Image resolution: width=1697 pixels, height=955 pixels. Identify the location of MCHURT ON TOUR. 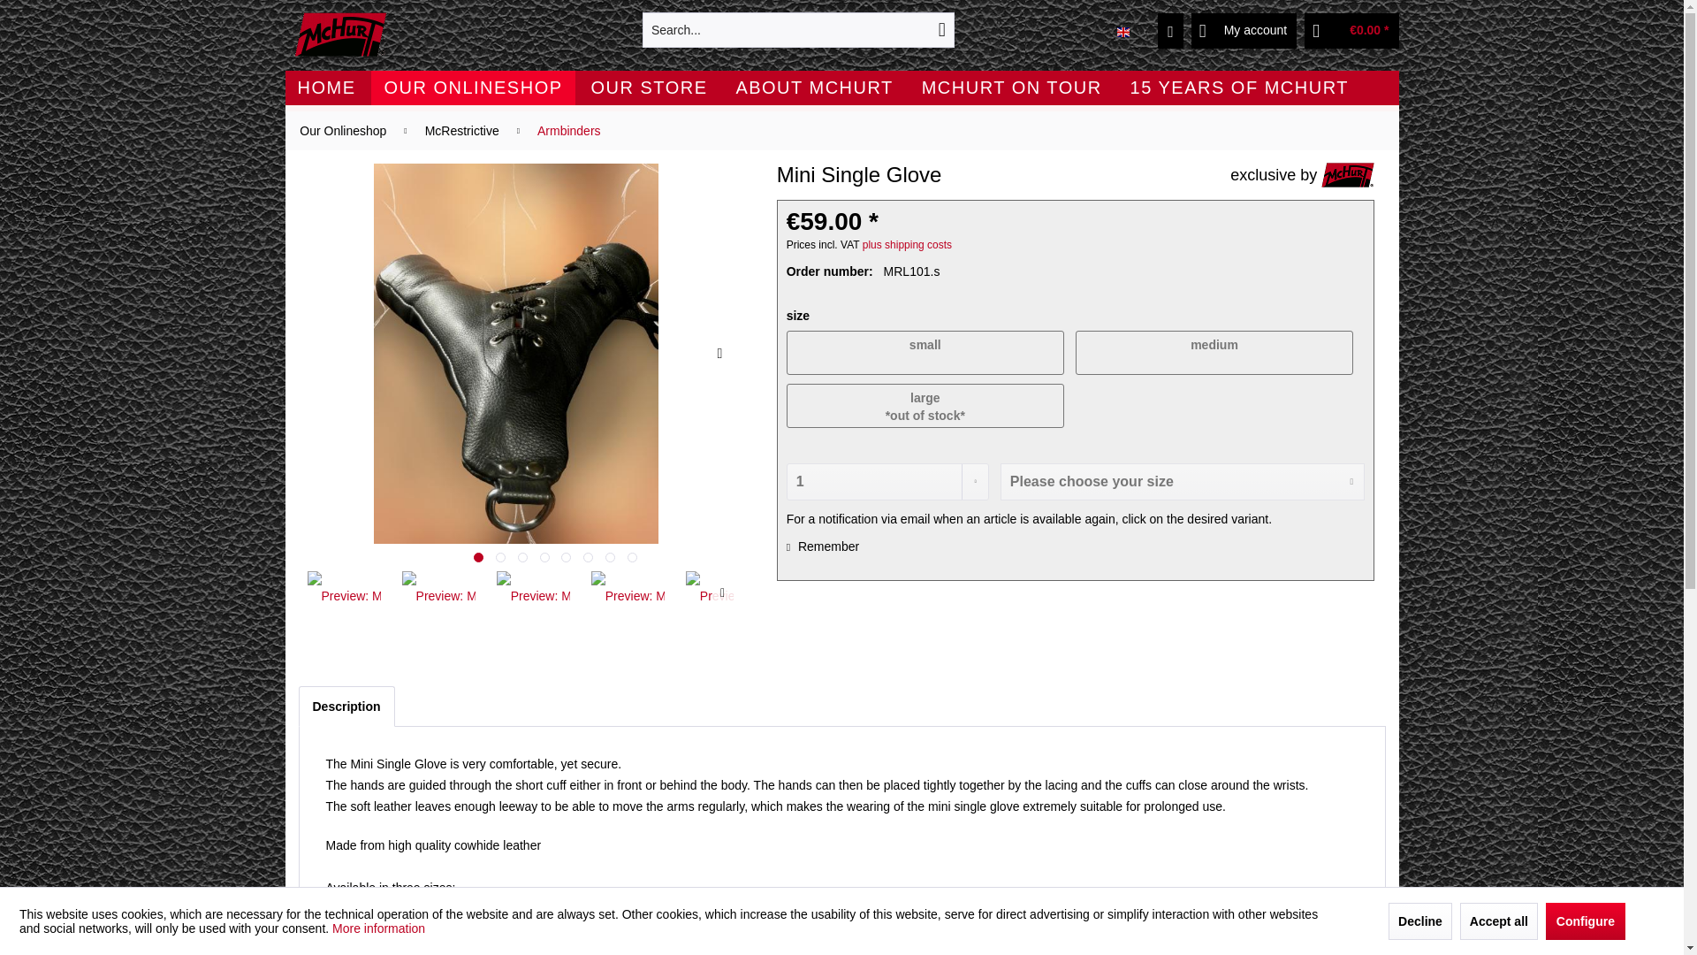
(1012, 87).